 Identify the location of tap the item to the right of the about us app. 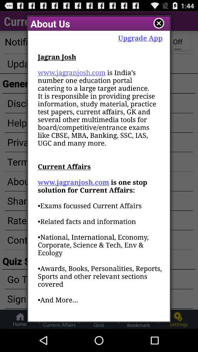
(159, 23).